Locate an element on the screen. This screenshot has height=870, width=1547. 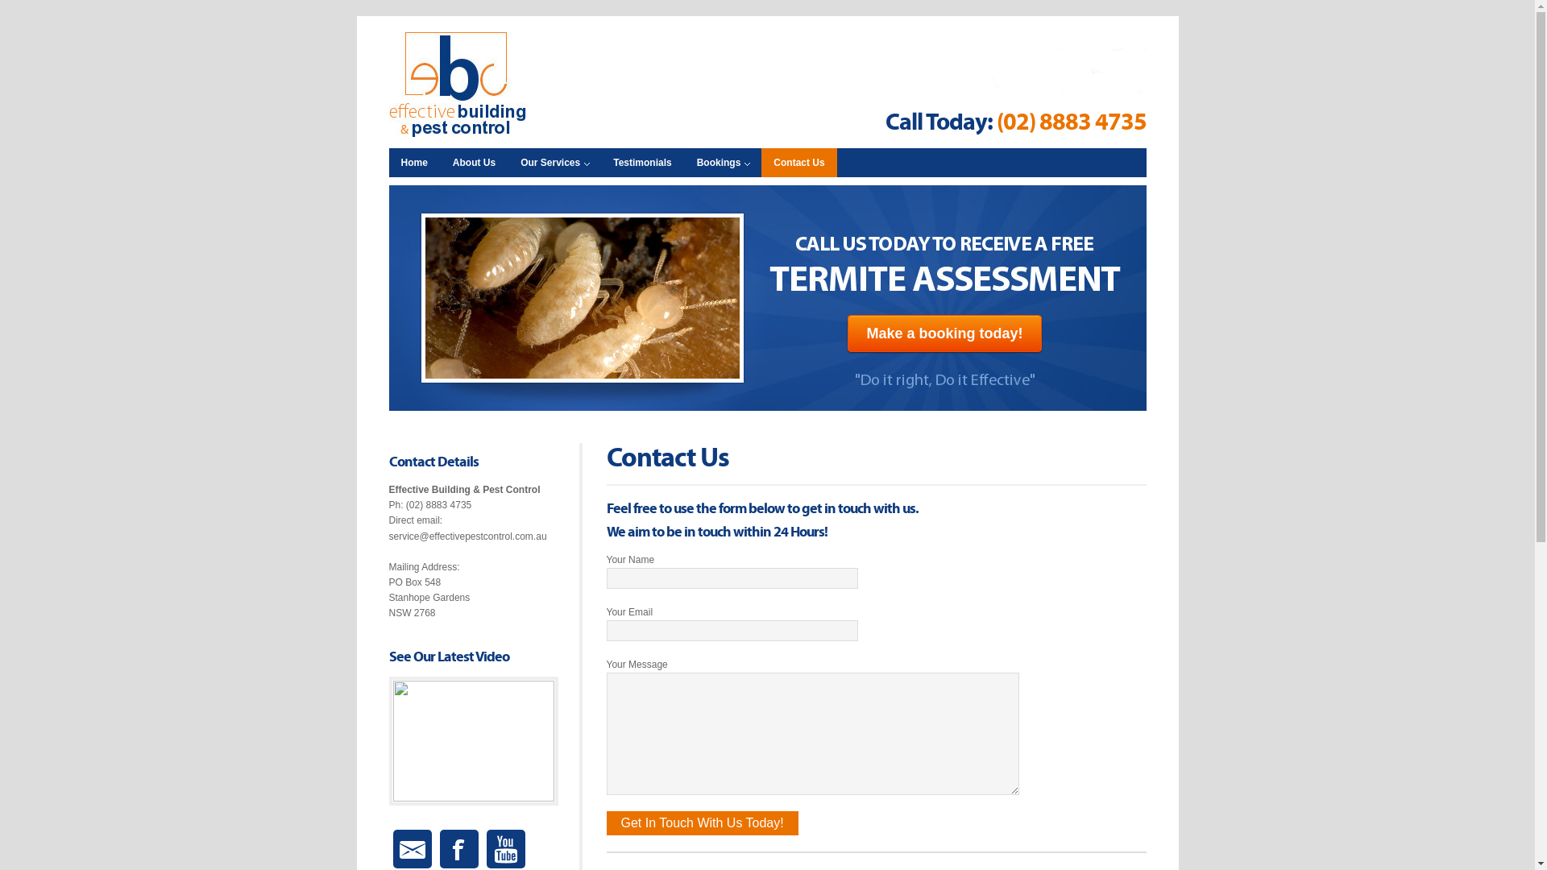
About Us is located at coordinates (474, 163).